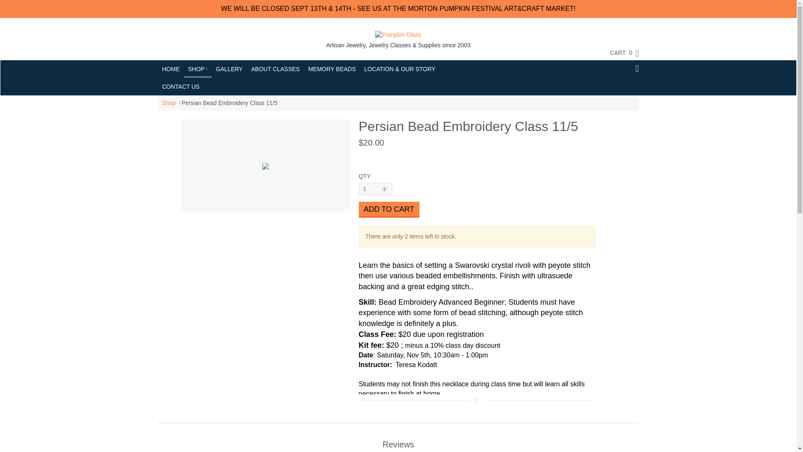  What do you see at coordinates (171, 69) in the screenshot?
I see `HOME` at bounding box center [171, 69].